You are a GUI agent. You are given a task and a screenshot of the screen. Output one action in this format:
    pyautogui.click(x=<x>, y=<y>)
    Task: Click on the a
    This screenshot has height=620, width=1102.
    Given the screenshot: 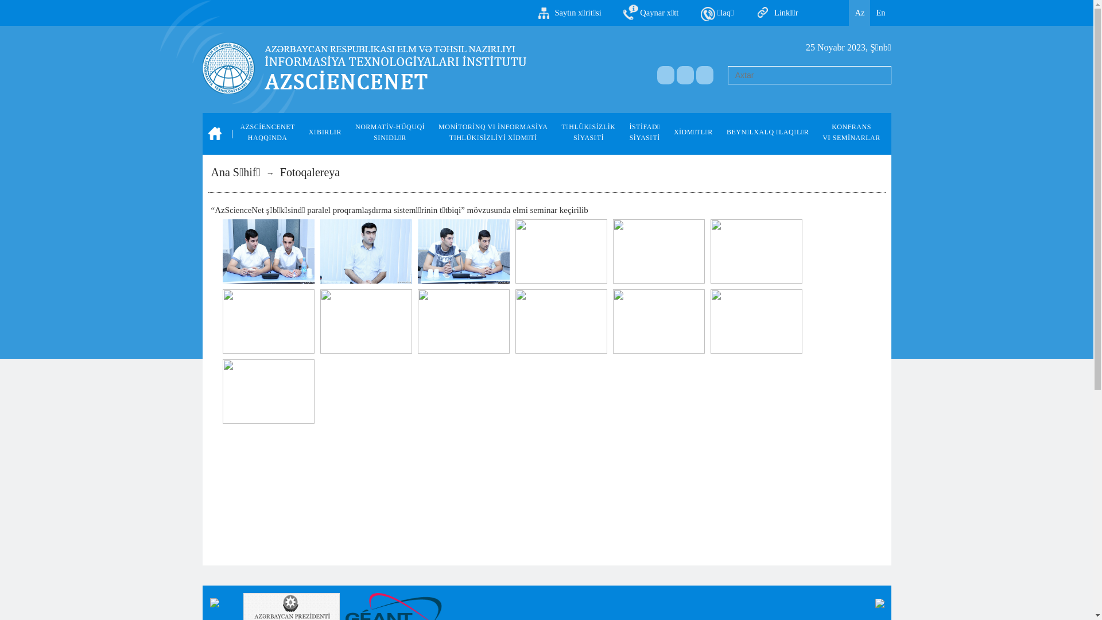 What is the action you would take?
    pyautogui.click(x=705, y=75)
    